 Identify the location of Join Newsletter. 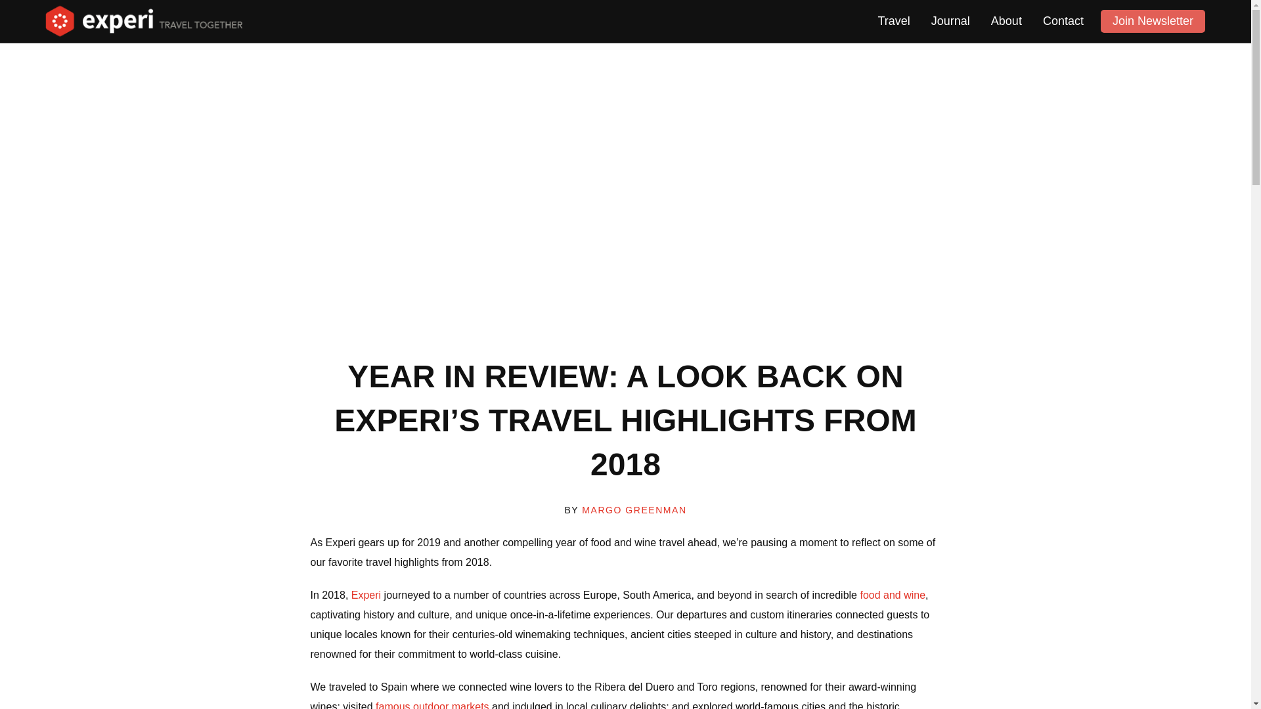
(1153, 21).